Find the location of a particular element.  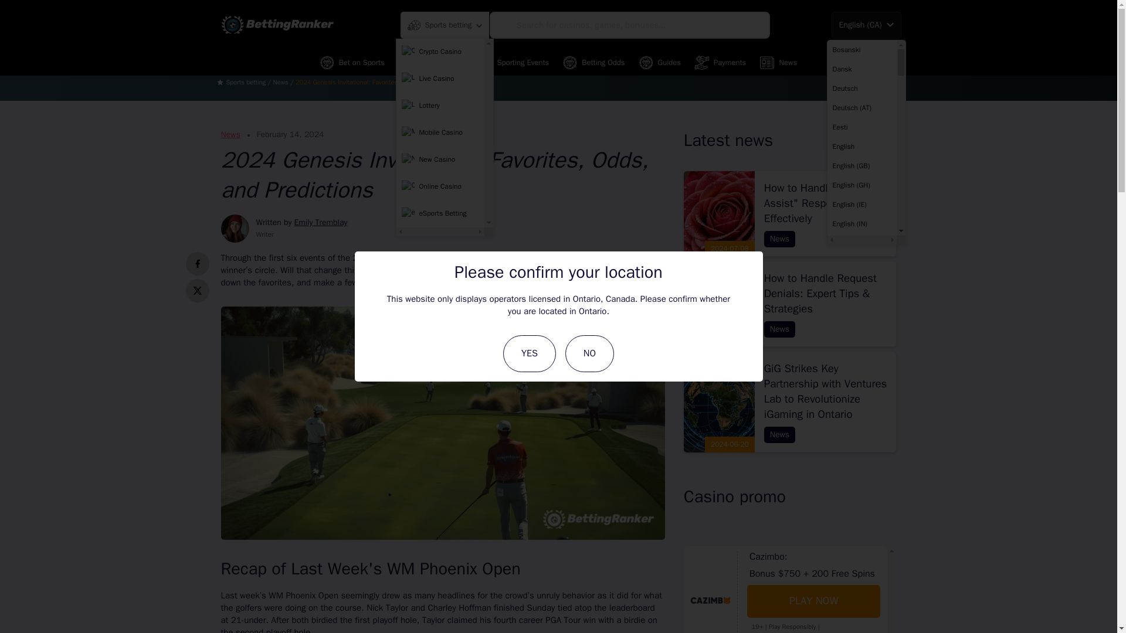

Mobile Casino is located at coordinates (440, 133).